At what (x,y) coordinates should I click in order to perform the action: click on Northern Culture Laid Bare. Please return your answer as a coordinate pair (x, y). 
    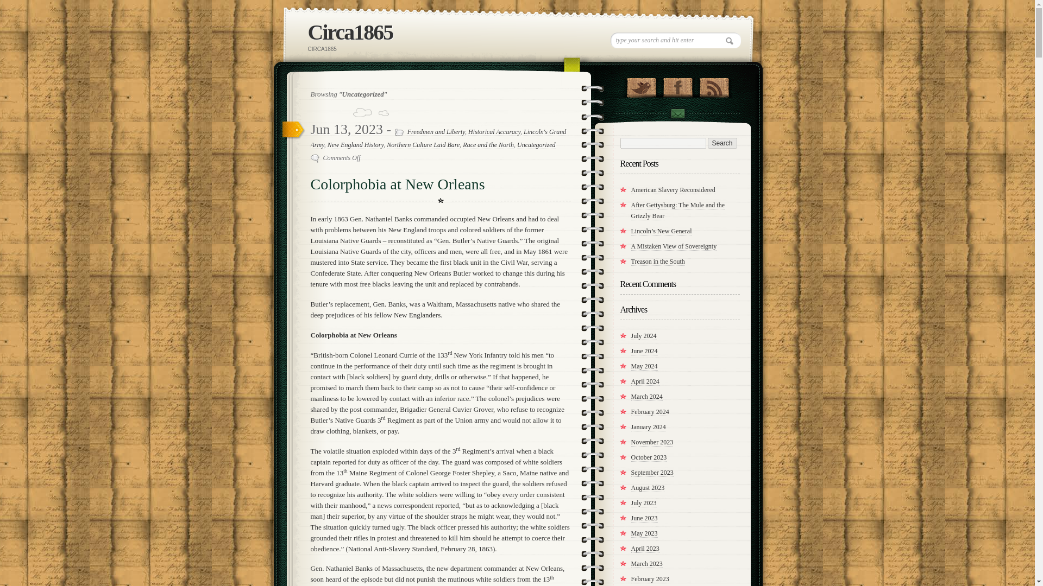
    Looking at the image, I should click on (423, 145).